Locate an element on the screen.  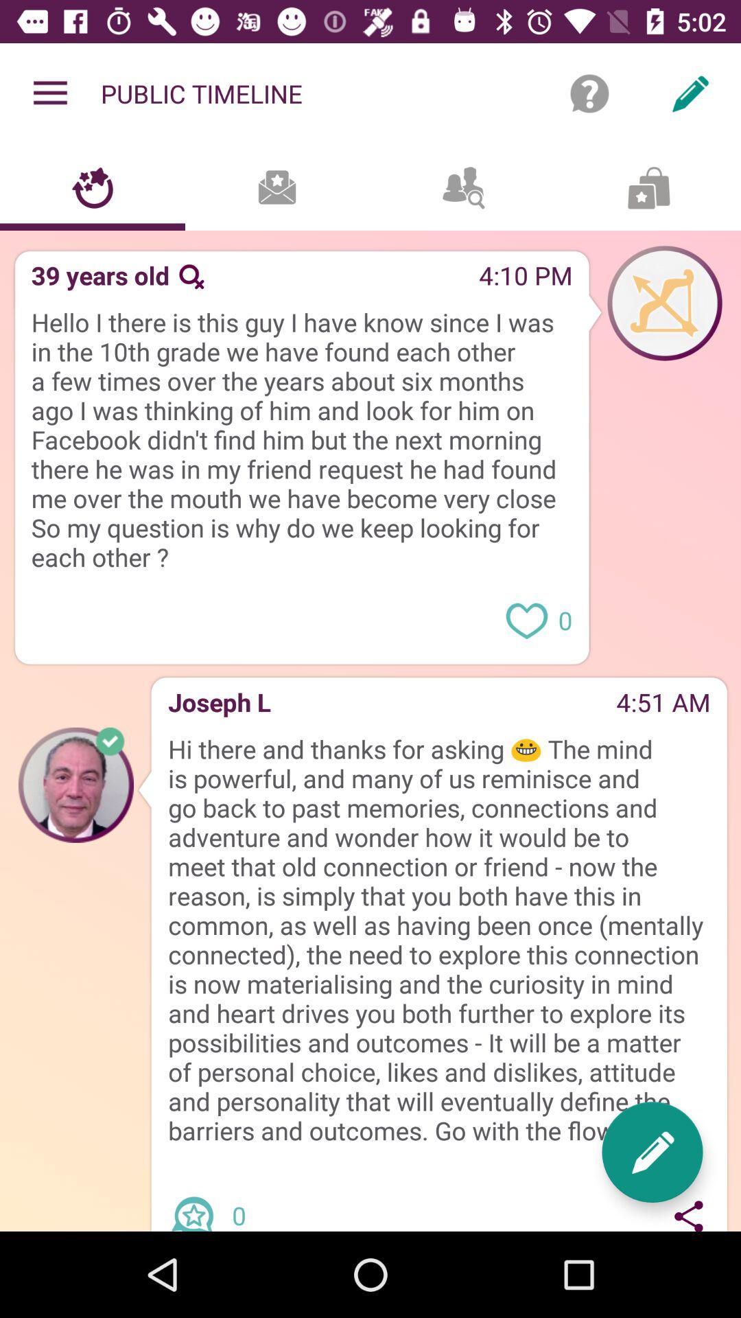
share is located at coordinates (689, 1213).